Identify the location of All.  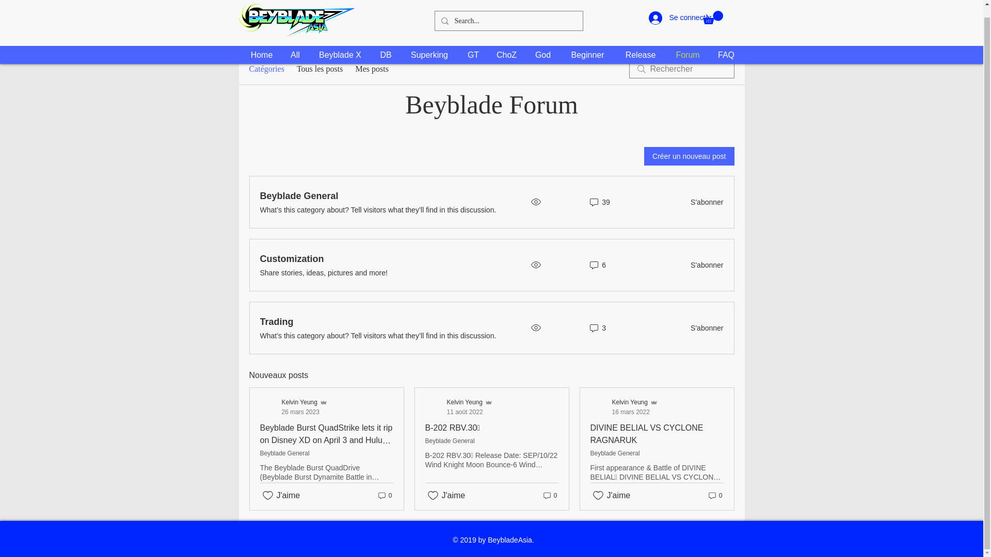
(294, 44).